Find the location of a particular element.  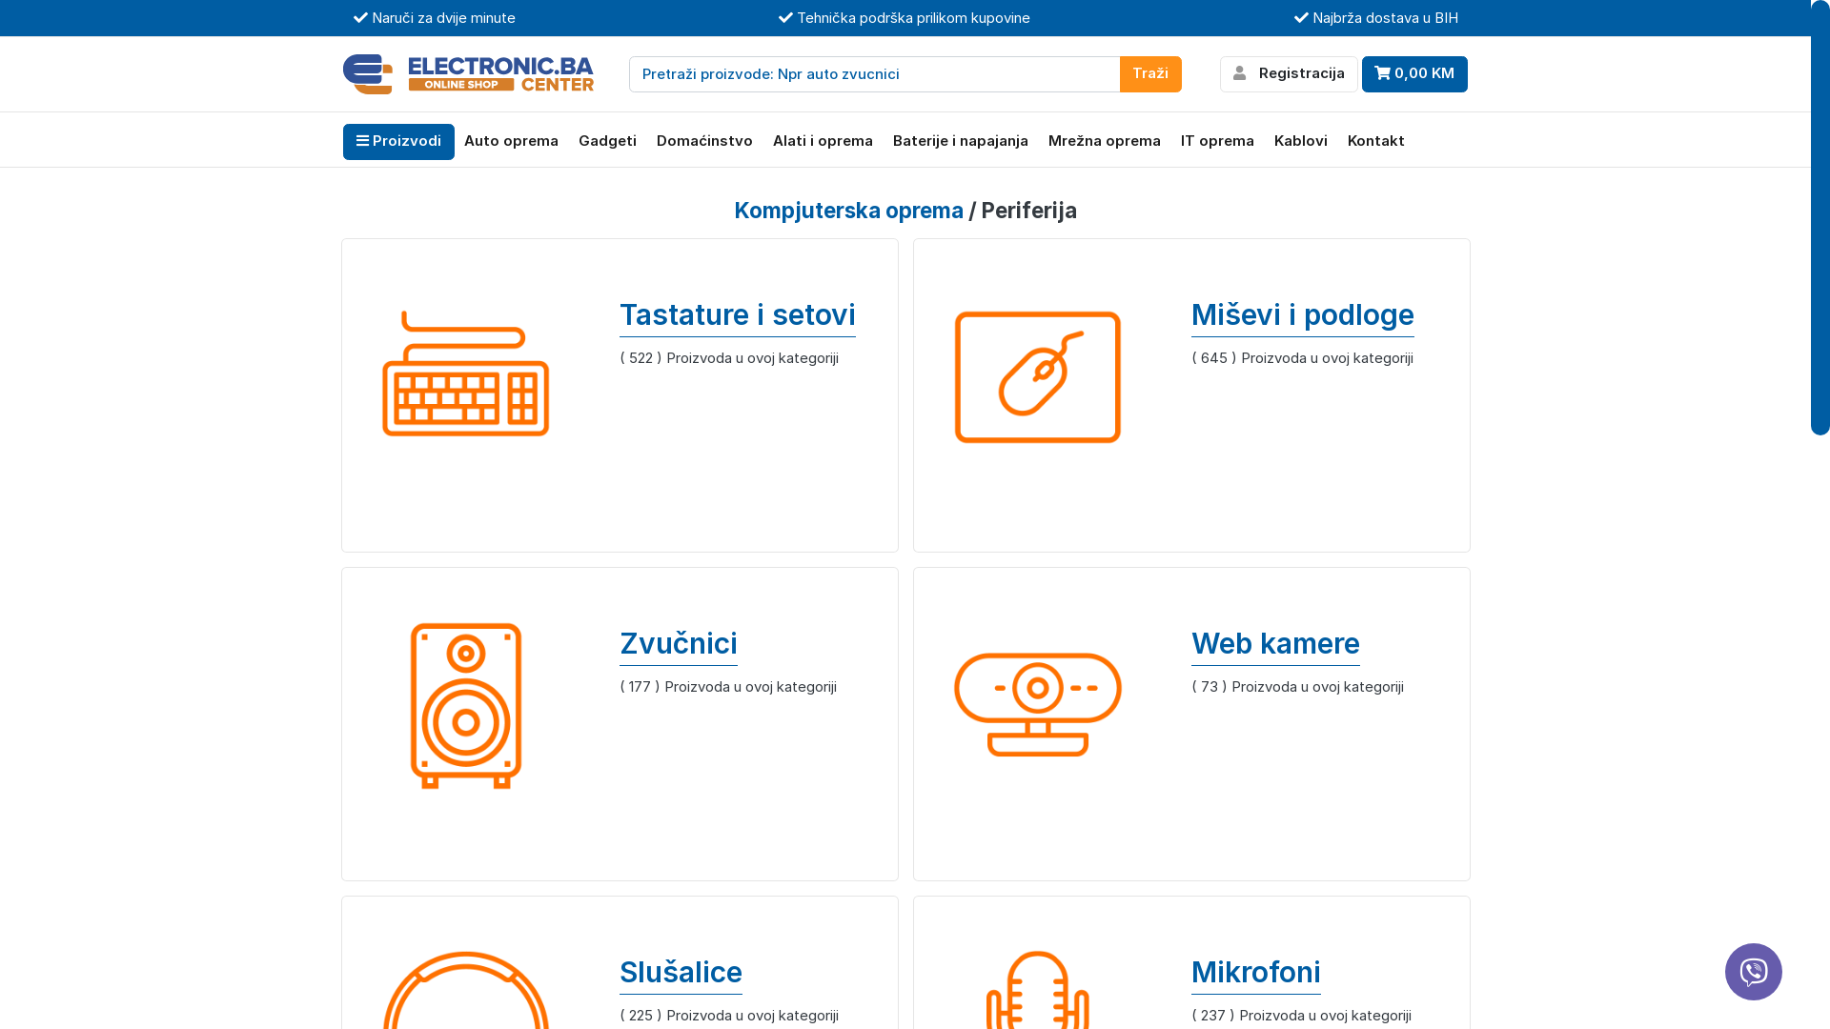

Registracija is located at coordinates (1289, 73).